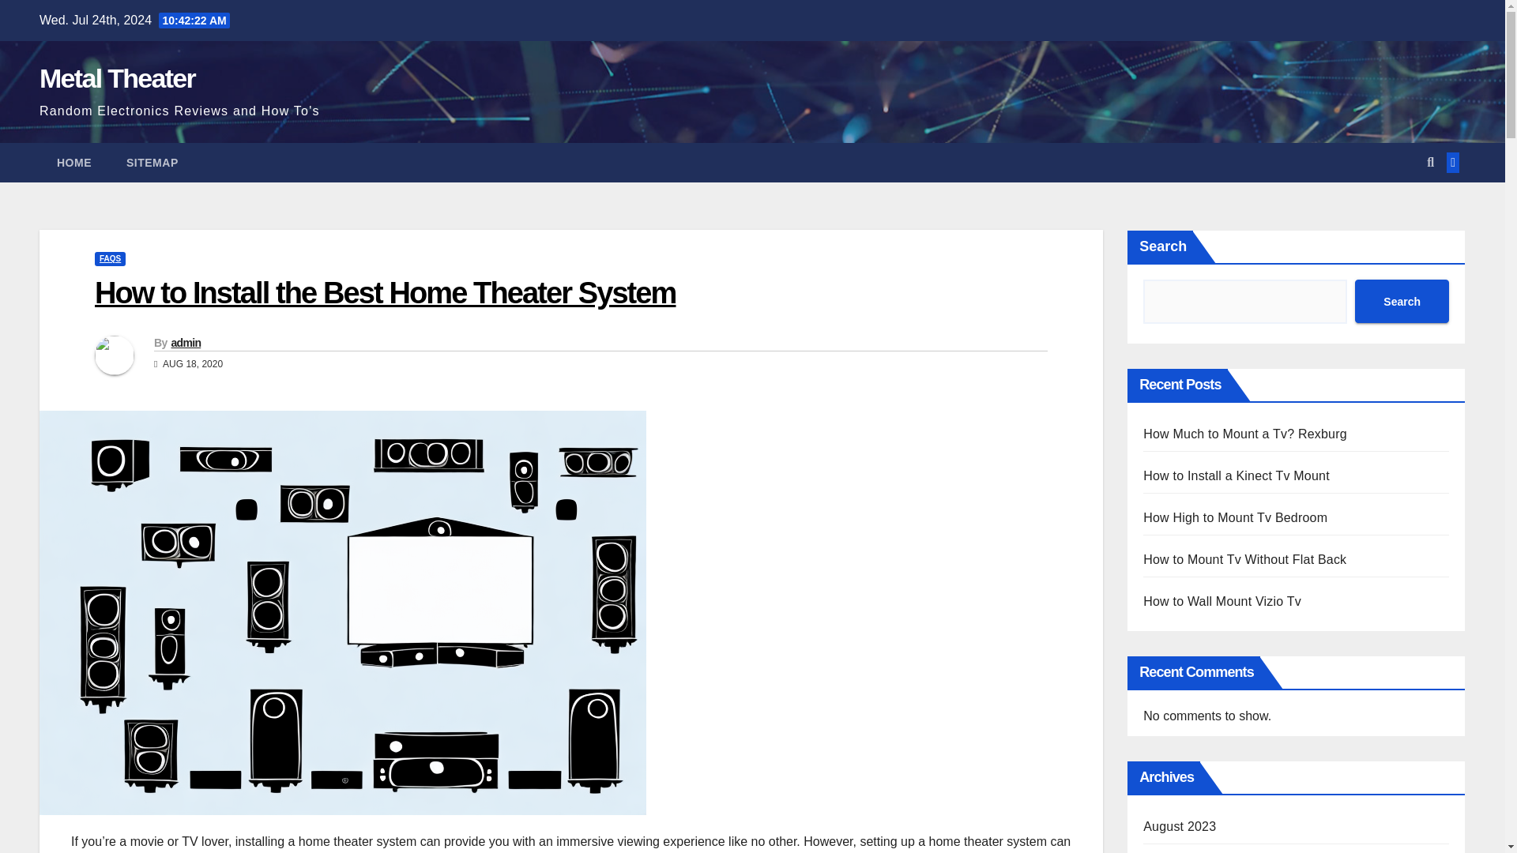 The image size is (1517, 853). What do you see at coordinates (74, 163) in the screenshot?
I see `Home` at bounding box center [74, 163].